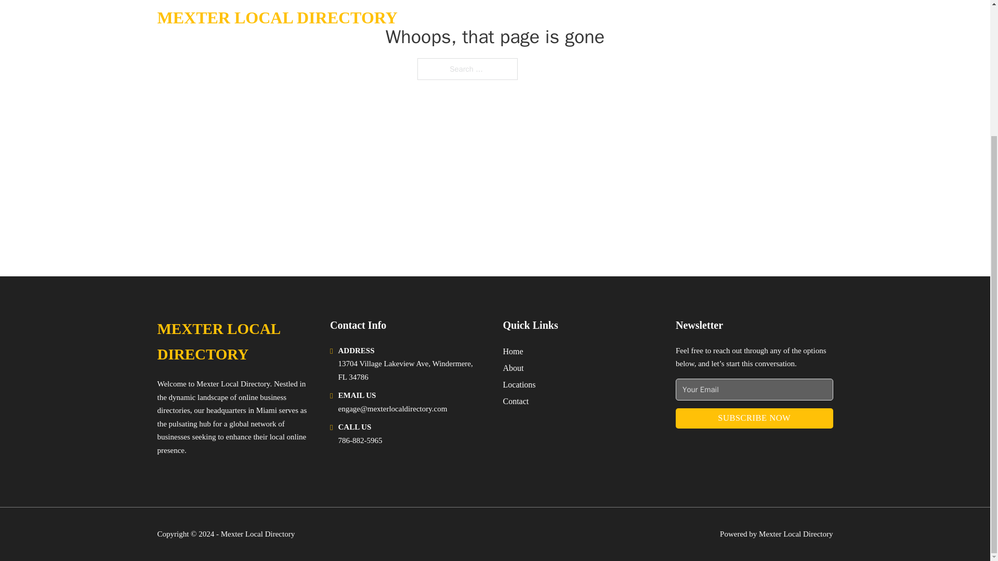 The image size is (998, 561). Describe the element at coordinates (519, 384) in the screenshot. I see `Locations` at that location.